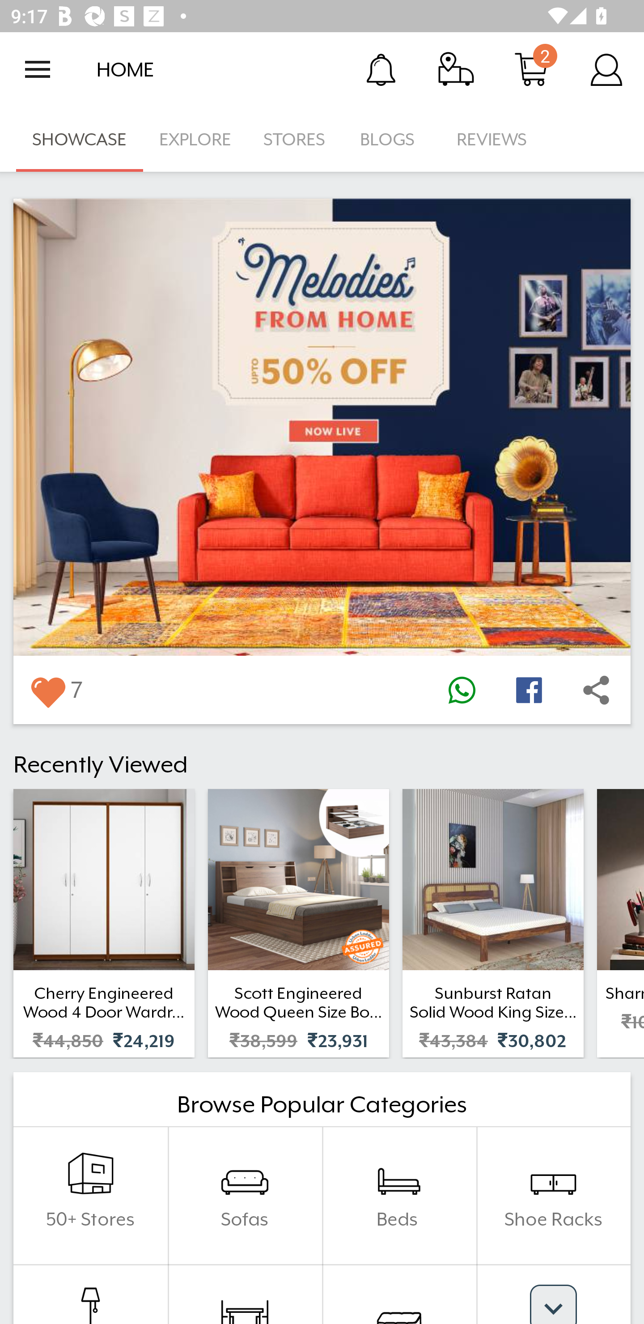  I want to click on Open navigation drawer, so click(38, 69).